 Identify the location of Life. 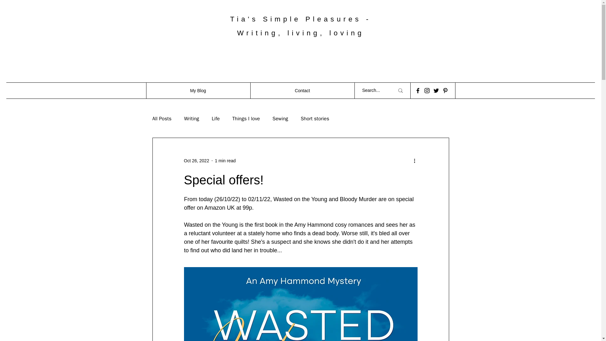
(215, 119).